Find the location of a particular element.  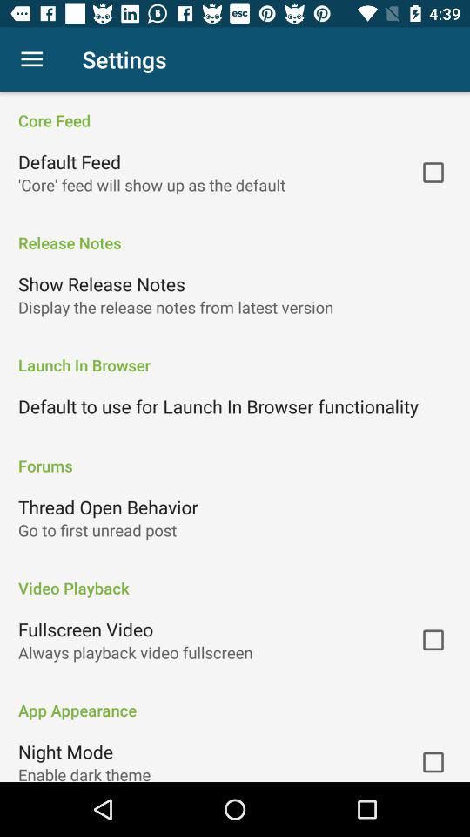

swipe until default to use is located at coordinates (218, 406).